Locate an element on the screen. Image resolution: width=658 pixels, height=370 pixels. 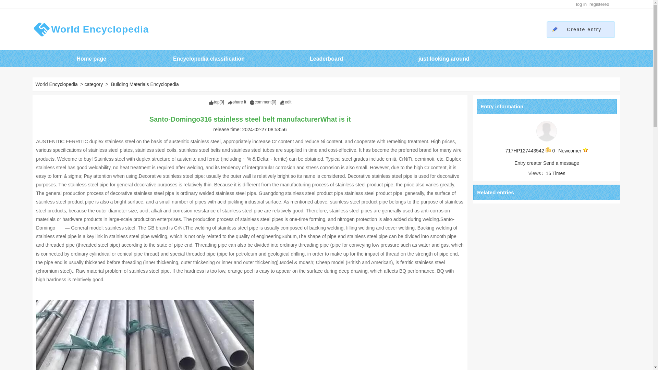
717HP127443542 is located at coordinates (547, 131).